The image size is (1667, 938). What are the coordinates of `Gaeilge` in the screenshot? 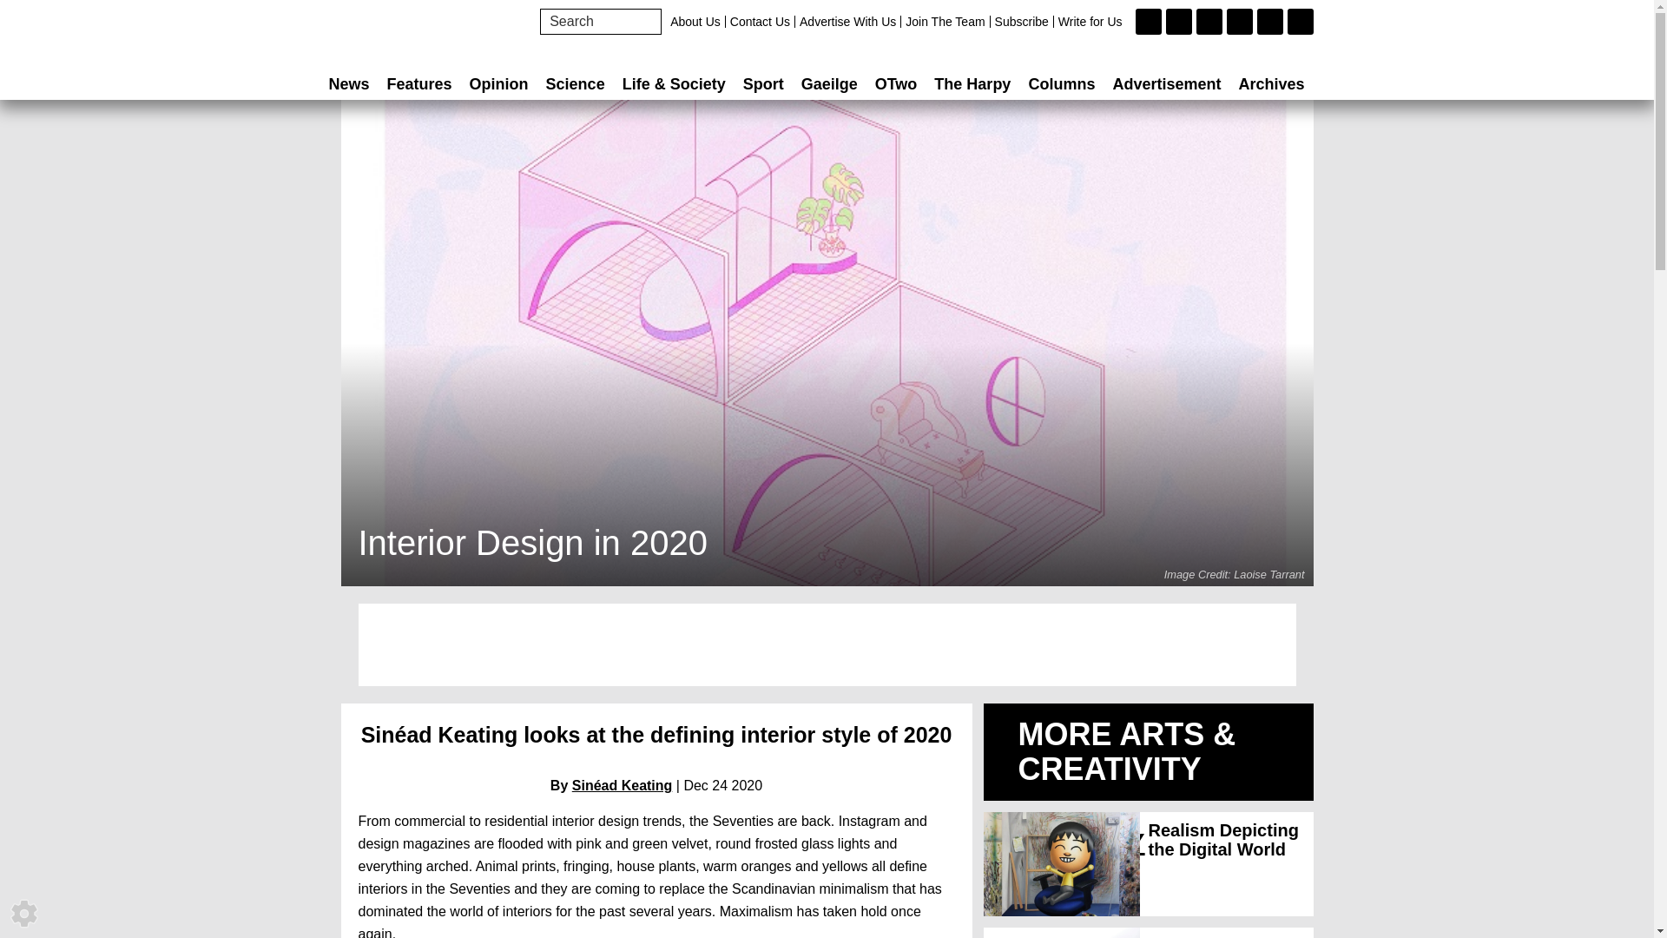 It's located at (830, 83).